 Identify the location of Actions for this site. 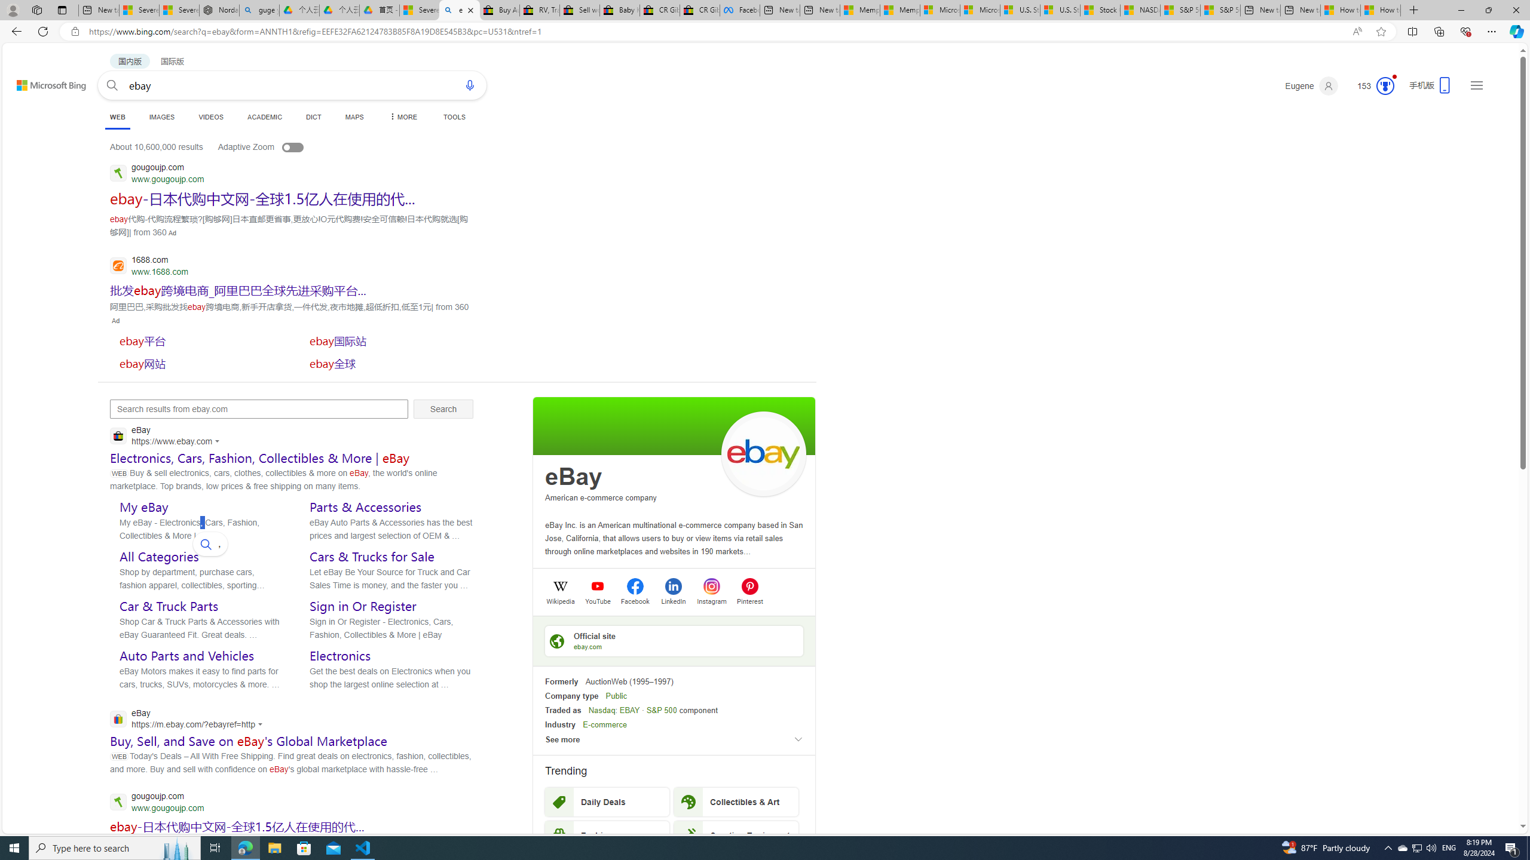
(262, 724).